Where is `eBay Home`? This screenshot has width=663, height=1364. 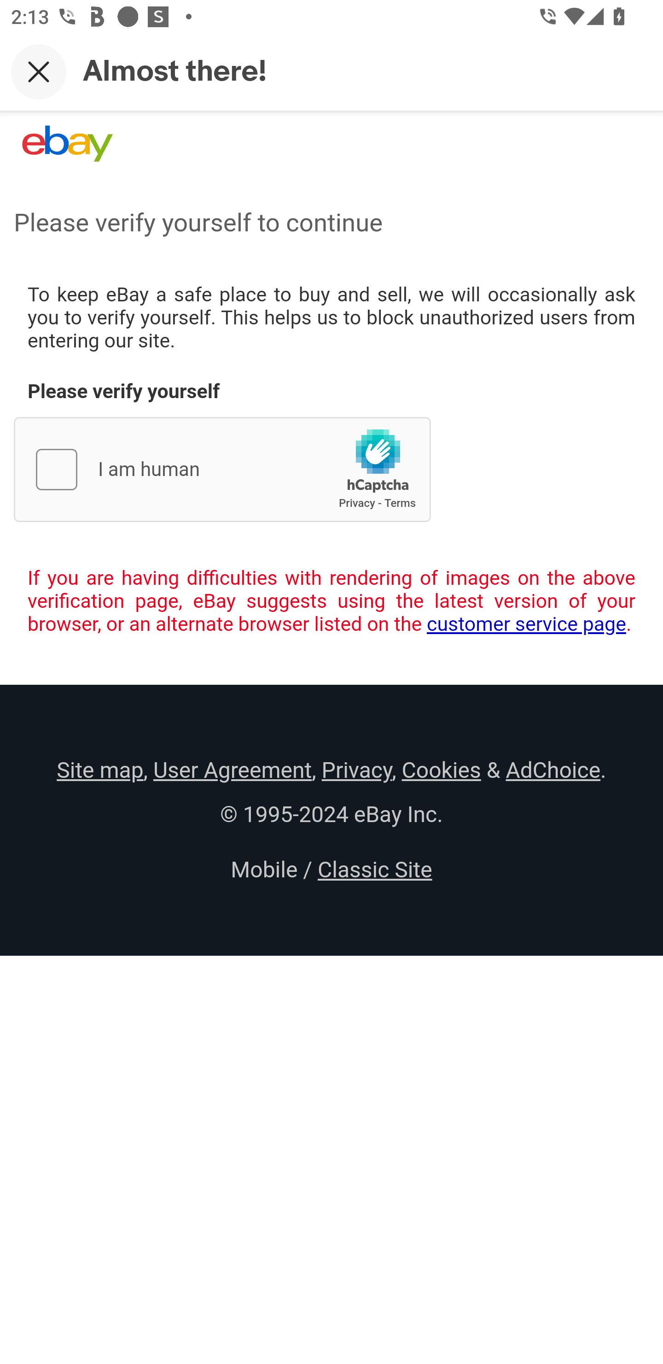 eBay Home is located at coordinates (67, 144).